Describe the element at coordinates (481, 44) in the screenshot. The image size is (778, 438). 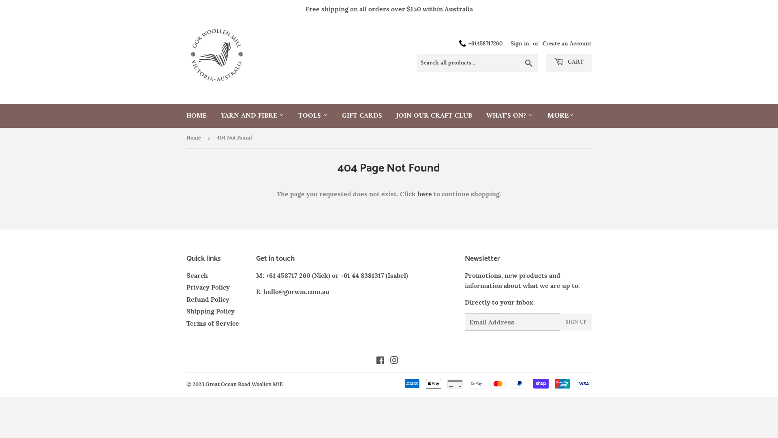
I see `+61458717260` at that location.